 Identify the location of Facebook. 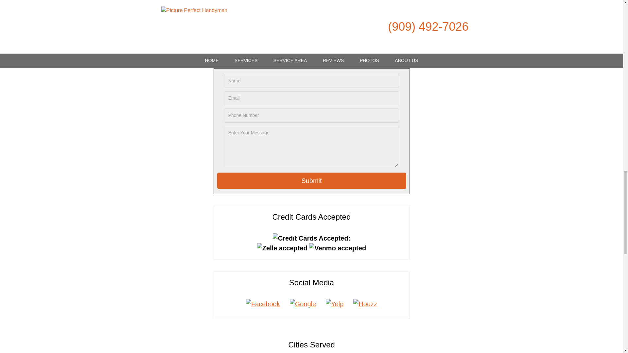
(263, 304).